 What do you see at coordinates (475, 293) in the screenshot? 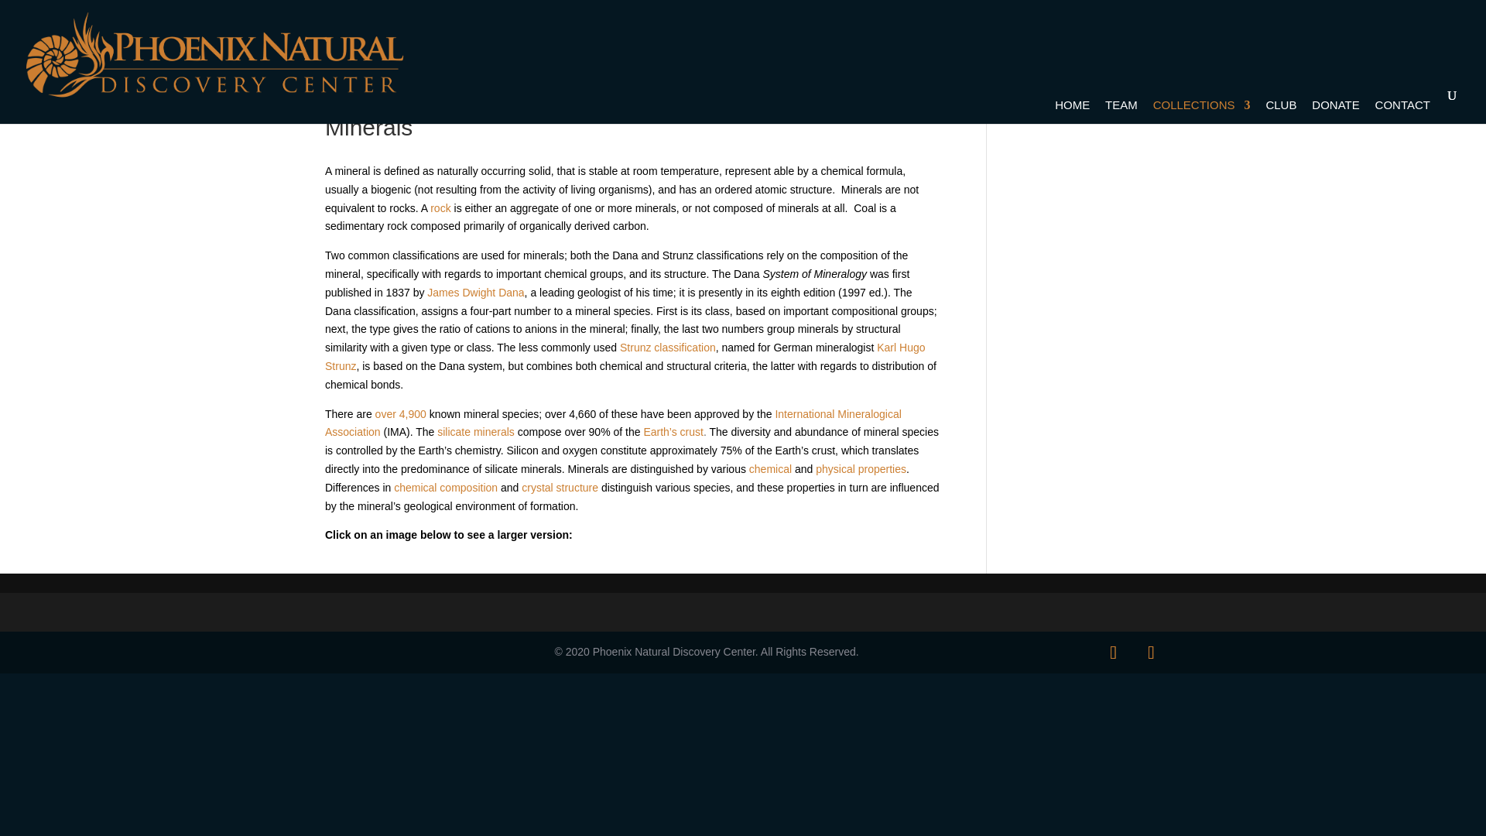
I see `James Dwight Dana` at bounding box center [475, 293].